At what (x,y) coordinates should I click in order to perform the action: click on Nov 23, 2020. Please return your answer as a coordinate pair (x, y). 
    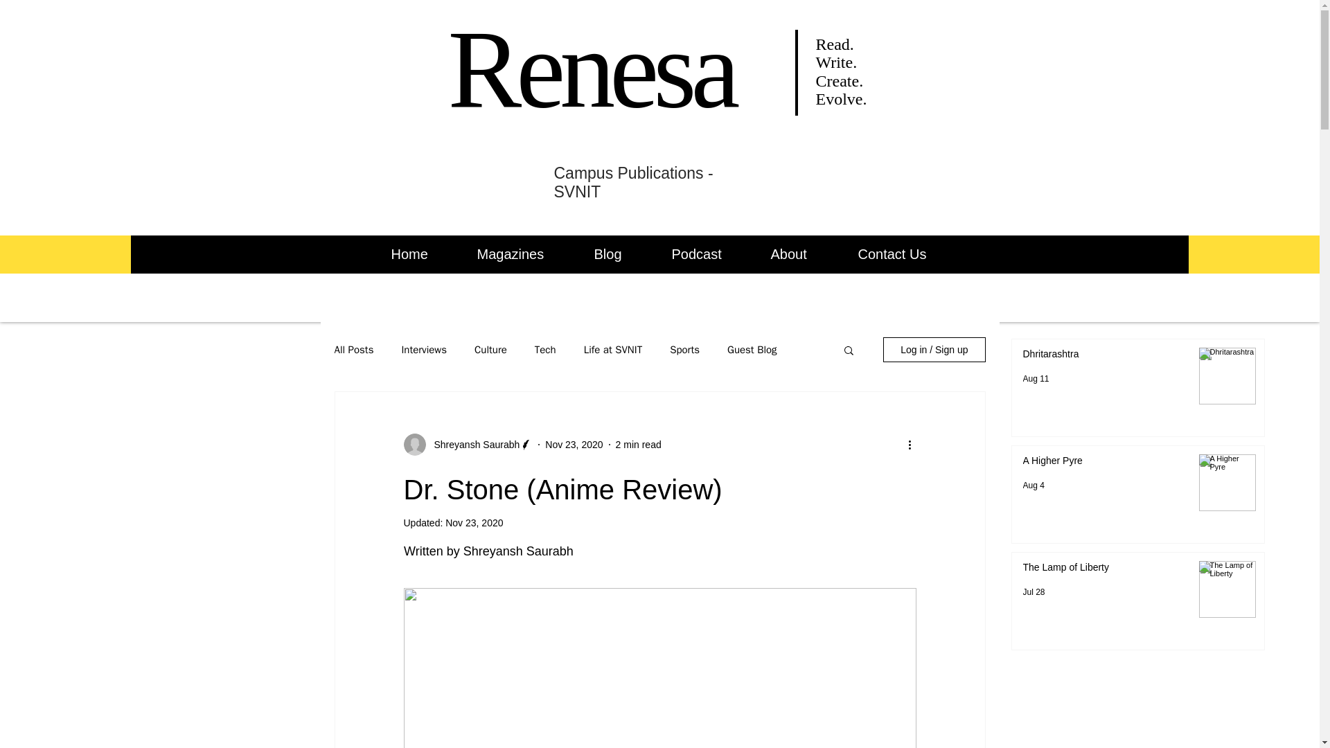
    Looking at the image, I should click on (574, 445).